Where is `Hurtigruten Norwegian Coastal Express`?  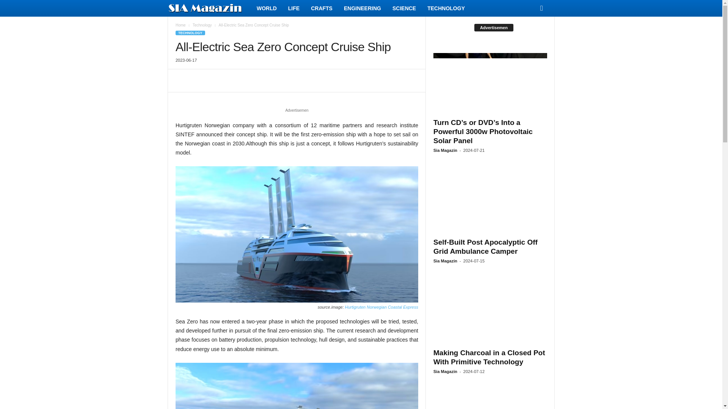 Hurtigruten Norwegian Coastal Express is located at coordinates (381, 307).